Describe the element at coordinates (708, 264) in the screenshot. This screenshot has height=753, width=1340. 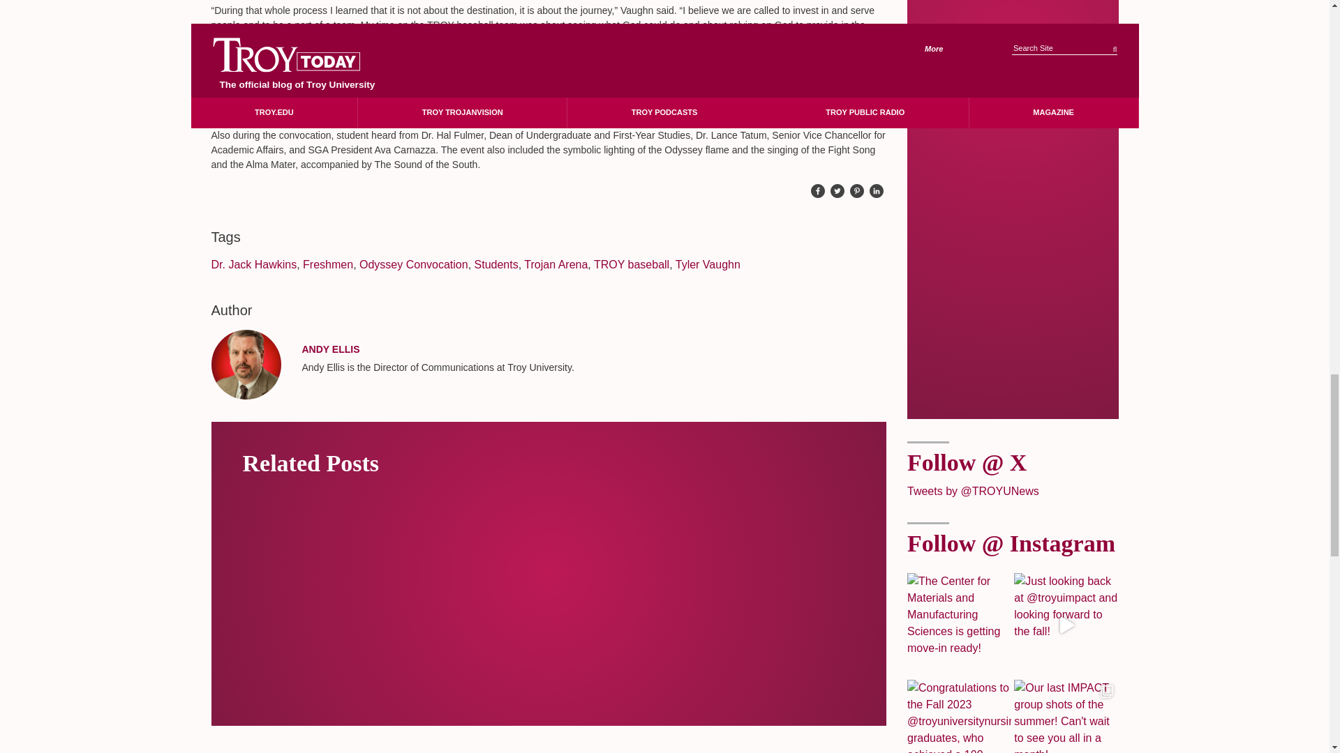
I see `Tyler Vaughn` at that location.